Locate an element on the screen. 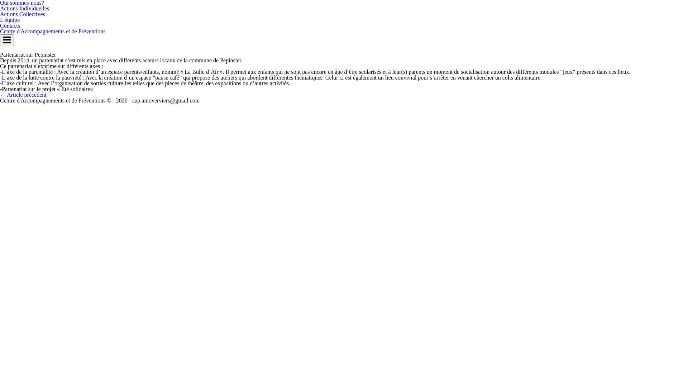 The width and height of the screenshot is (688, 387). Actions Individuelles is located at coordinates (24, 9).